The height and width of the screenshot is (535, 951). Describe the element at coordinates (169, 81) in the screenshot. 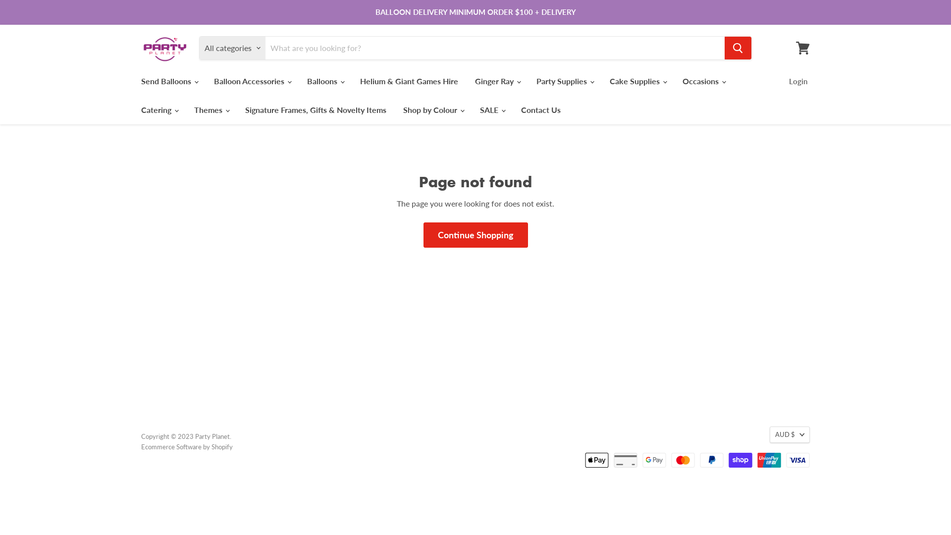

I see `Send Balloons` at that location.